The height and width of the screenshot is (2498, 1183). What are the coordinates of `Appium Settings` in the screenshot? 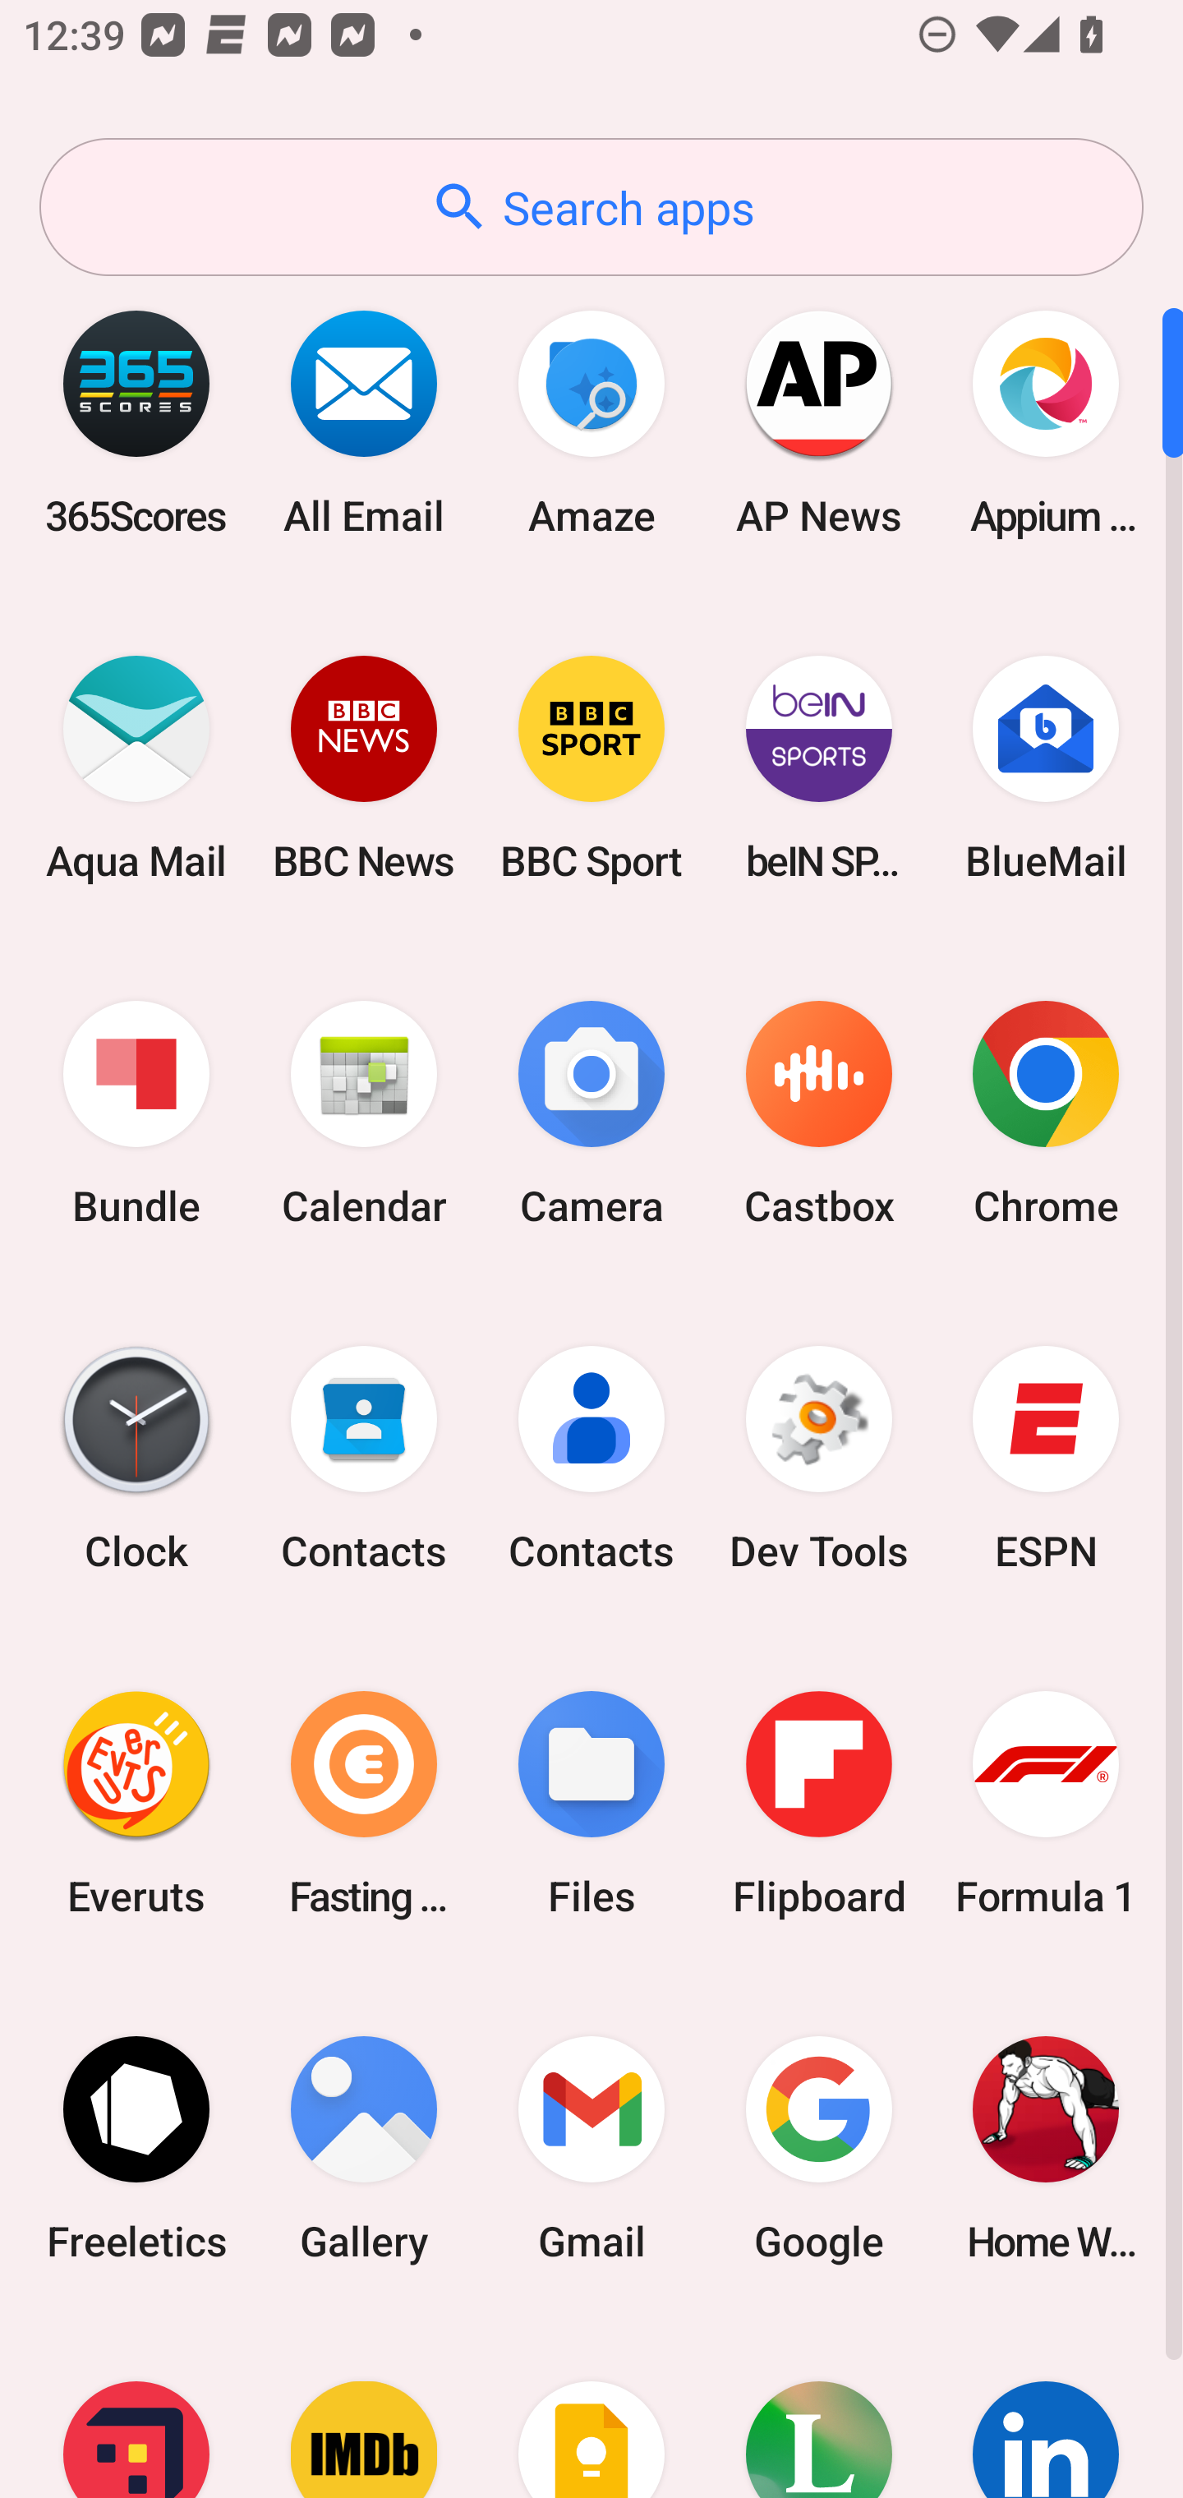 It's located at (1046, 422).